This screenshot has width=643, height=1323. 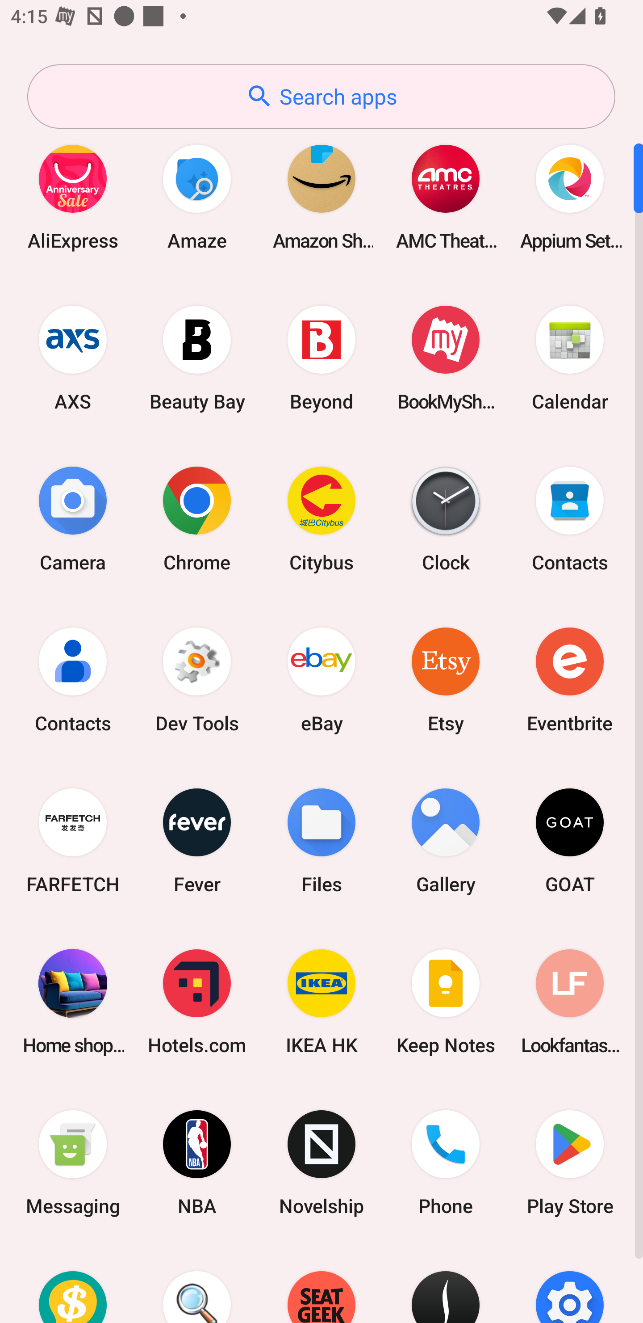 I want to click on Lookfantastic, so click(x=570, y=1001).